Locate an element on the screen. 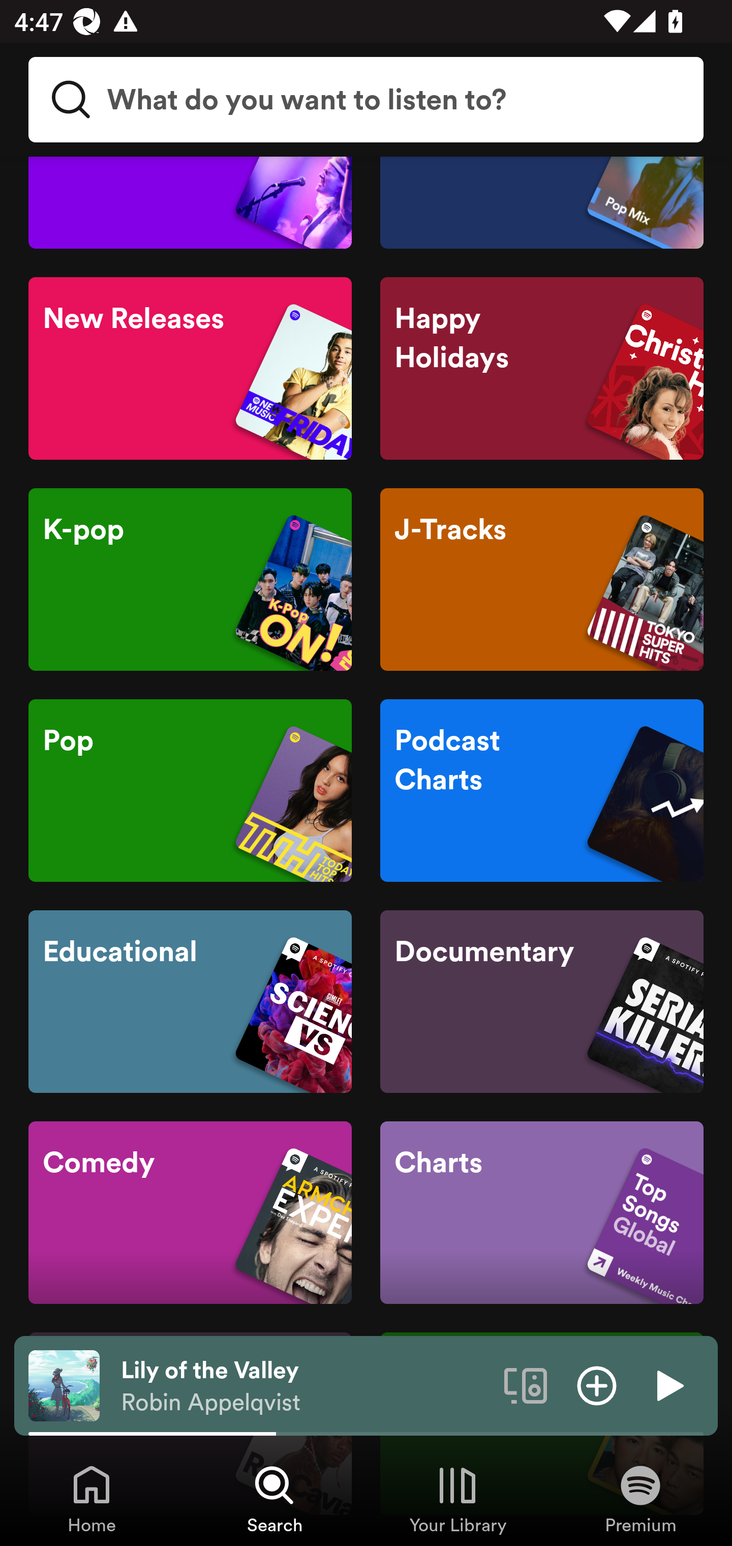 This screenshot has width=732, height=1546. Home, Tab 1 of 4 Home Home is located at coordinates (91, 1498).